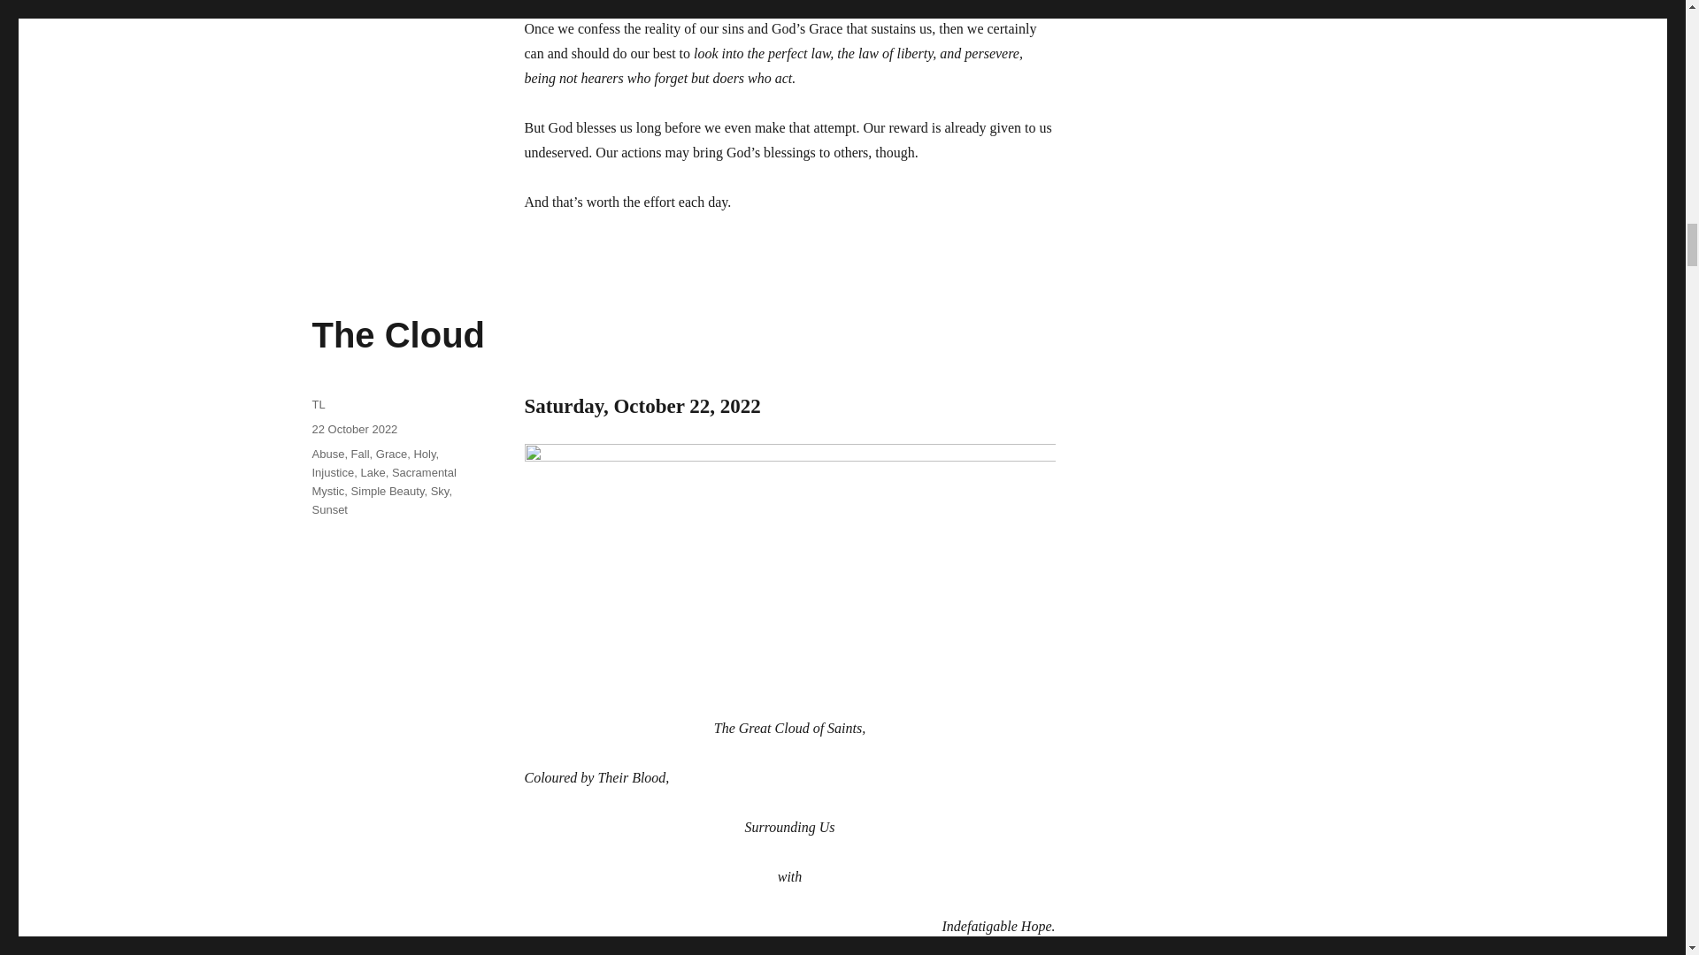 The height and width of the screenshot is (955, 1699). I want to click on Grace, so click(391, 454).